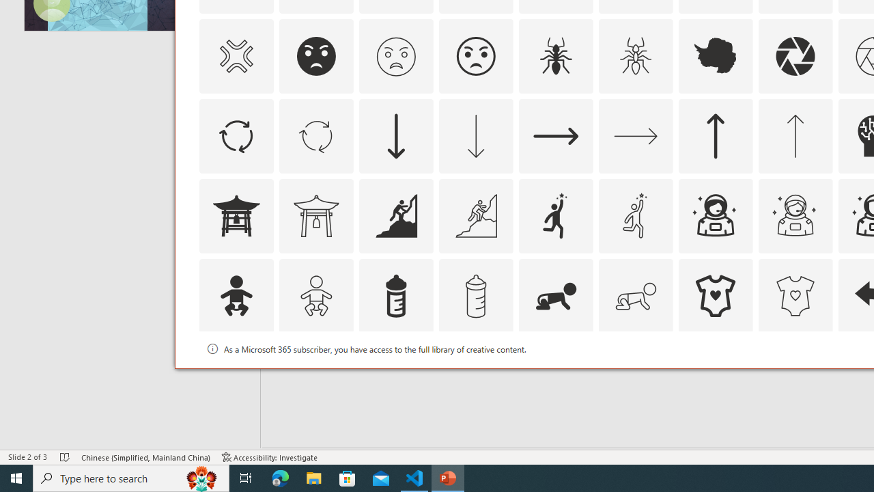 The height and width of the screenshot is (492, 874). What do you see at coordinates (556, 56) in the screenshot?
I see `AutomationID: Icons_Ant` at bounding box center [556, 56].